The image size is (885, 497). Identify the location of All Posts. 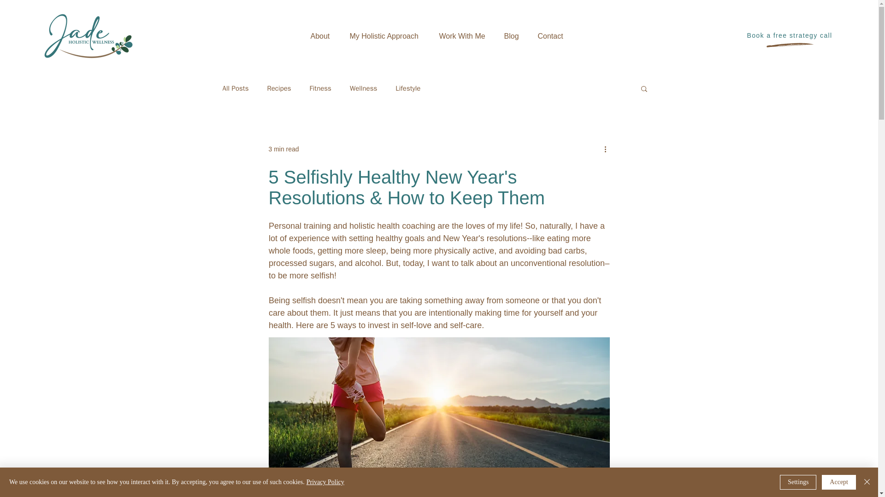
(235, 88).